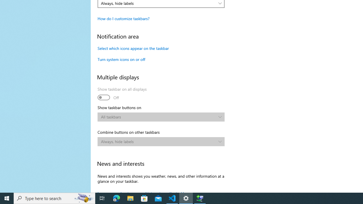 The width and height of the screenshot is (363, 204). I want to click on Select which icons appear on the taskbar, so click(133, 48).